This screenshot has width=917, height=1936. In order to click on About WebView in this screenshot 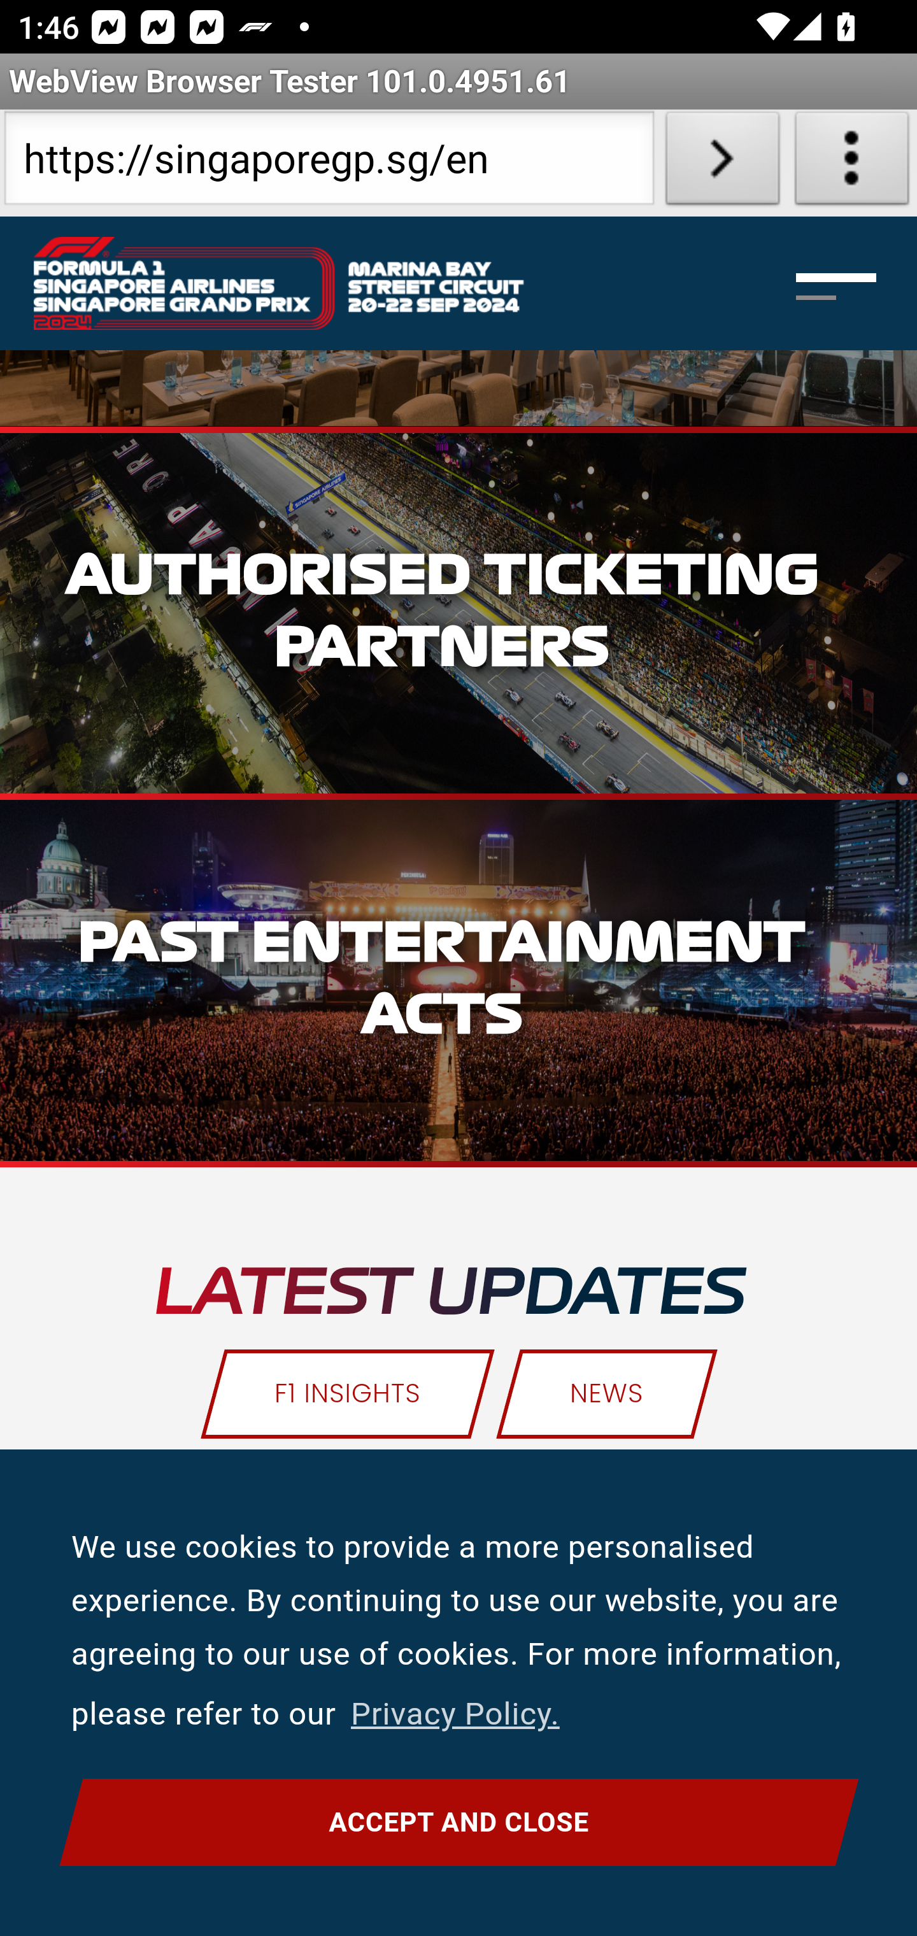, I will do `click(852, 163)`.